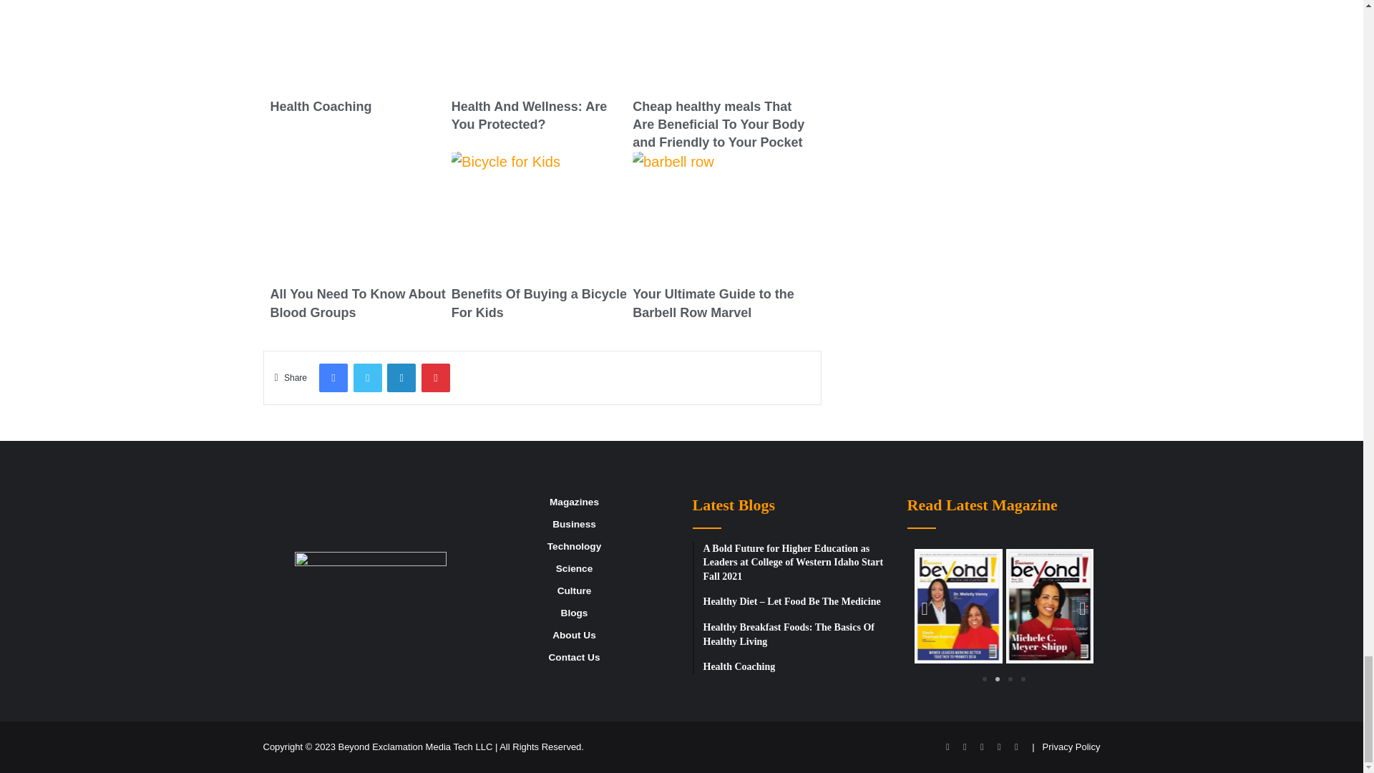 This screenshot has height=773, width=1374. Describe the element at coordinates (367, 377) in the screenshot. I see `Twitter` at that location.